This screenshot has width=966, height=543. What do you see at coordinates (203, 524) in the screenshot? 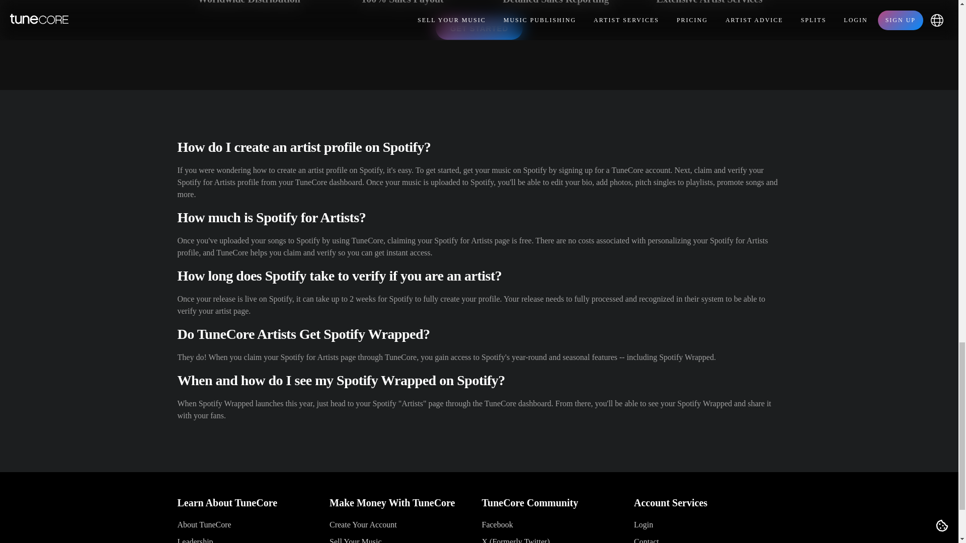
I see `About TuneCore` at bounding box center [203, 524].